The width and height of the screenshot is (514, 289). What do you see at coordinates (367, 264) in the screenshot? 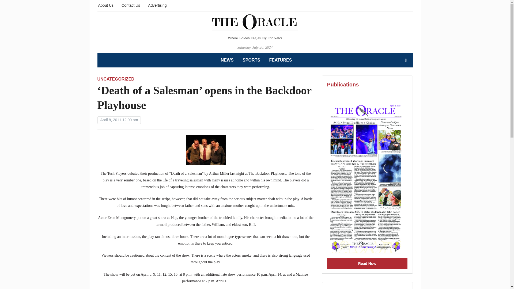
I see `Read Now` at bounding box center [367, 264].